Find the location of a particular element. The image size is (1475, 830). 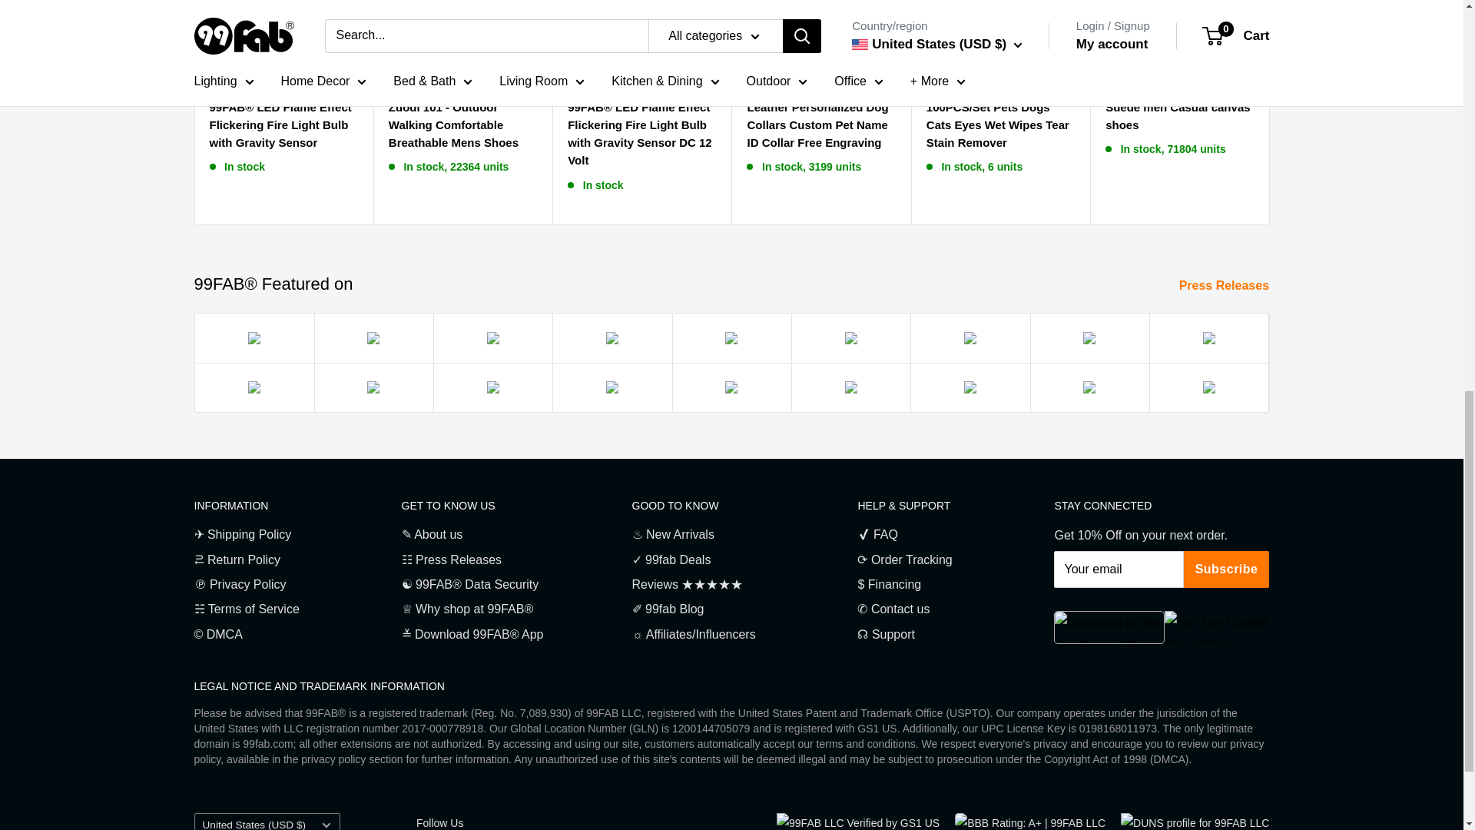

99FAB LLC Verified by GS1 US is located at coordinates (858, 822).